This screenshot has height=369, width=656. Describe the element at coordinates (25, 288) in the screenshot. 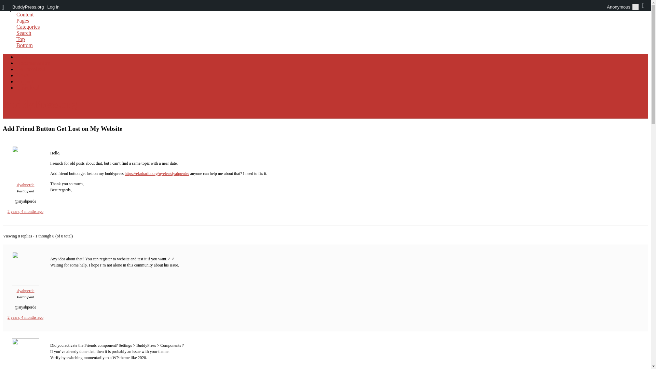

I see `siyahperde` at that location.